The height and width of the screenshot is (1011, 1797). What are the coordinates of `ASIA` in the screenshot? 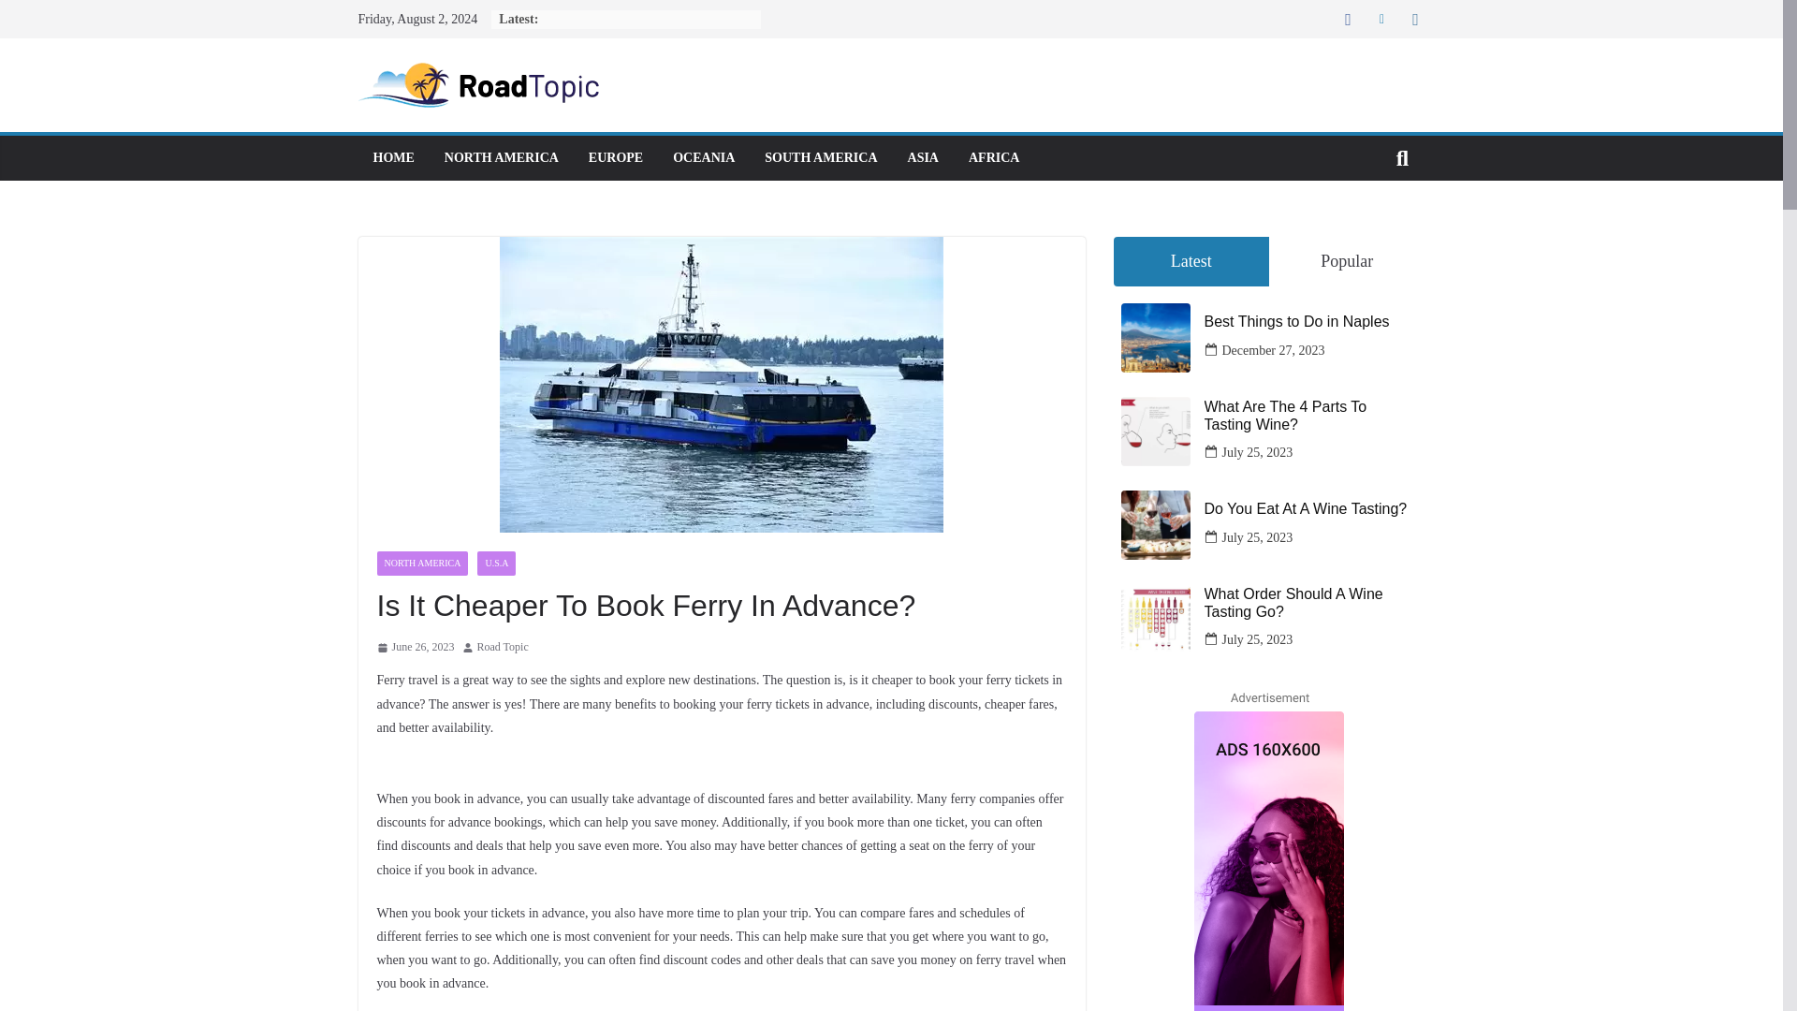 It's located at (923, 157).